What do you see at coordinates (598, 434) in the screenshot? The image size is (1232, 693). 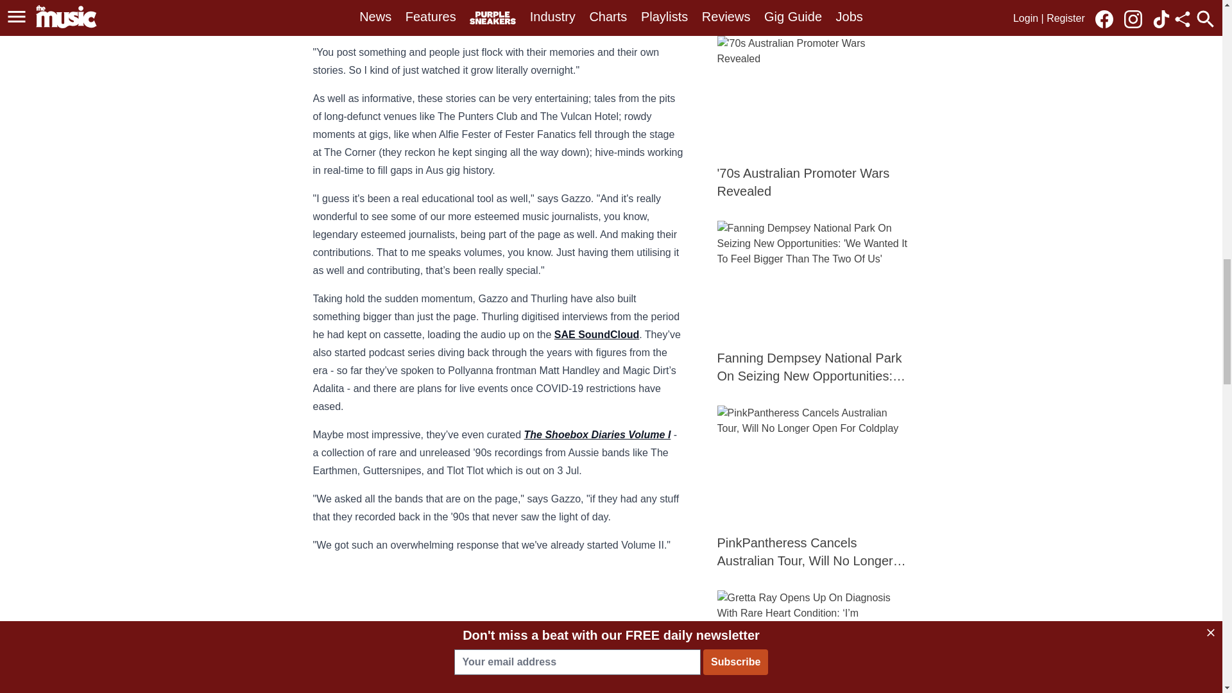 I see `The Shoebox Diaries Volume I` at bounding box center [598, 434].